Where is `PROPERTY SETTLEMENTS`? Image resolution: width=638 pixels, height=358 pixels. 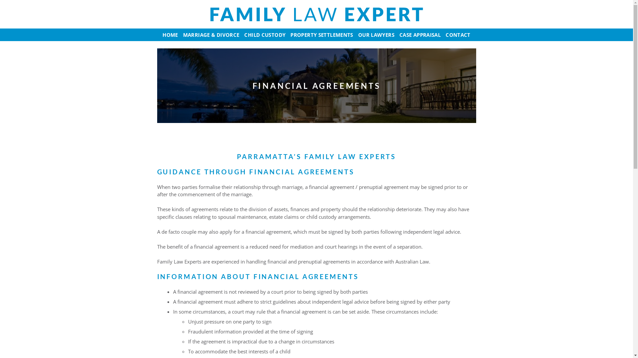 PROPERTY SETTLEMENTS is located at coordinates (322, 35).